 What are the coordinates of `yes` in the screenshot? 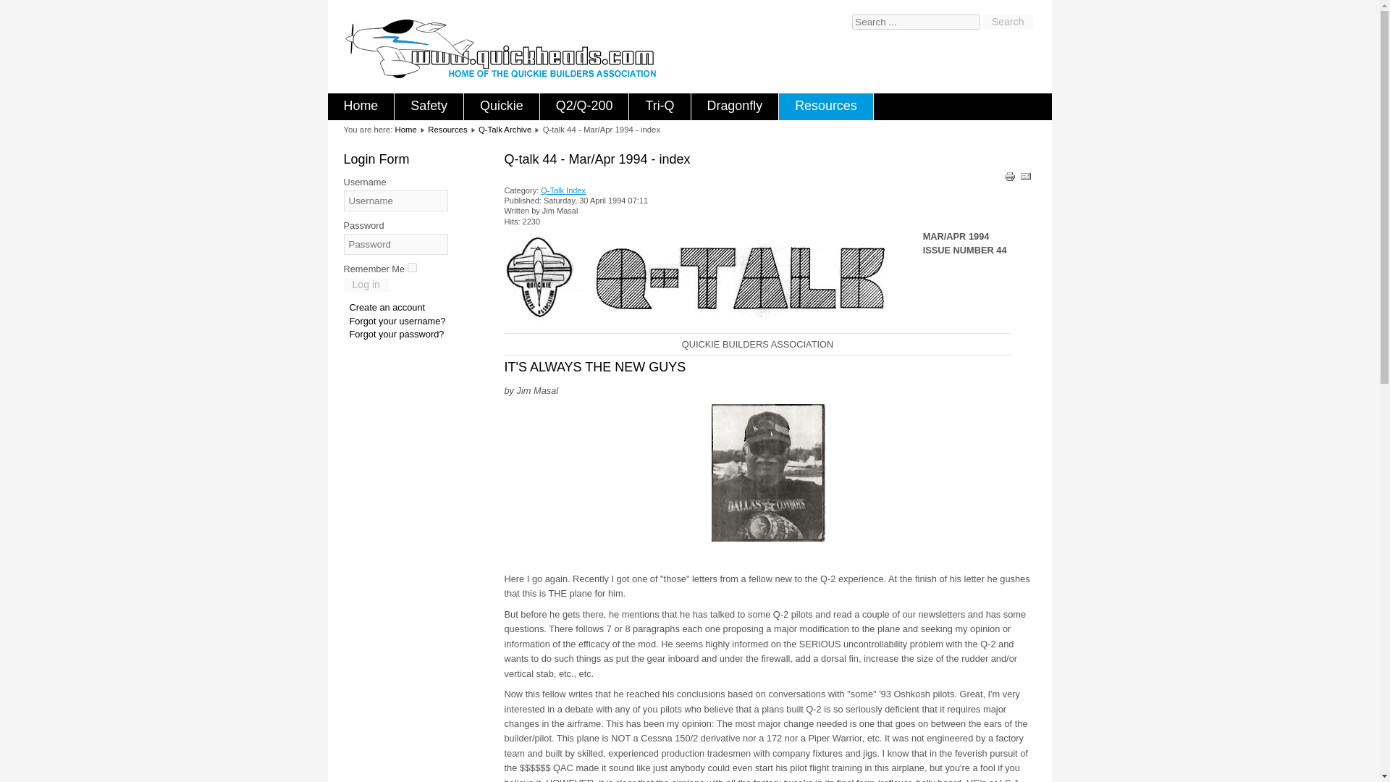 It's located at (412, 266).